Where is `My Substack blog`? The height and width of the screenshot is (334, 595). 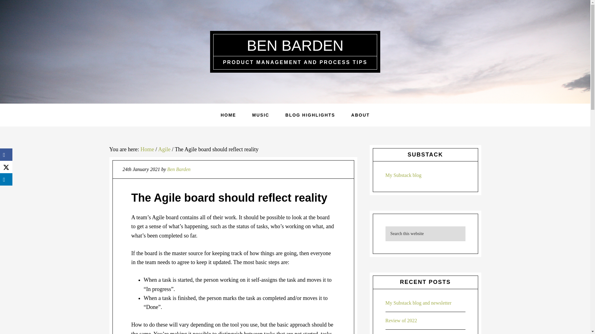
My Substack blog is located at coordinates (403, 175).